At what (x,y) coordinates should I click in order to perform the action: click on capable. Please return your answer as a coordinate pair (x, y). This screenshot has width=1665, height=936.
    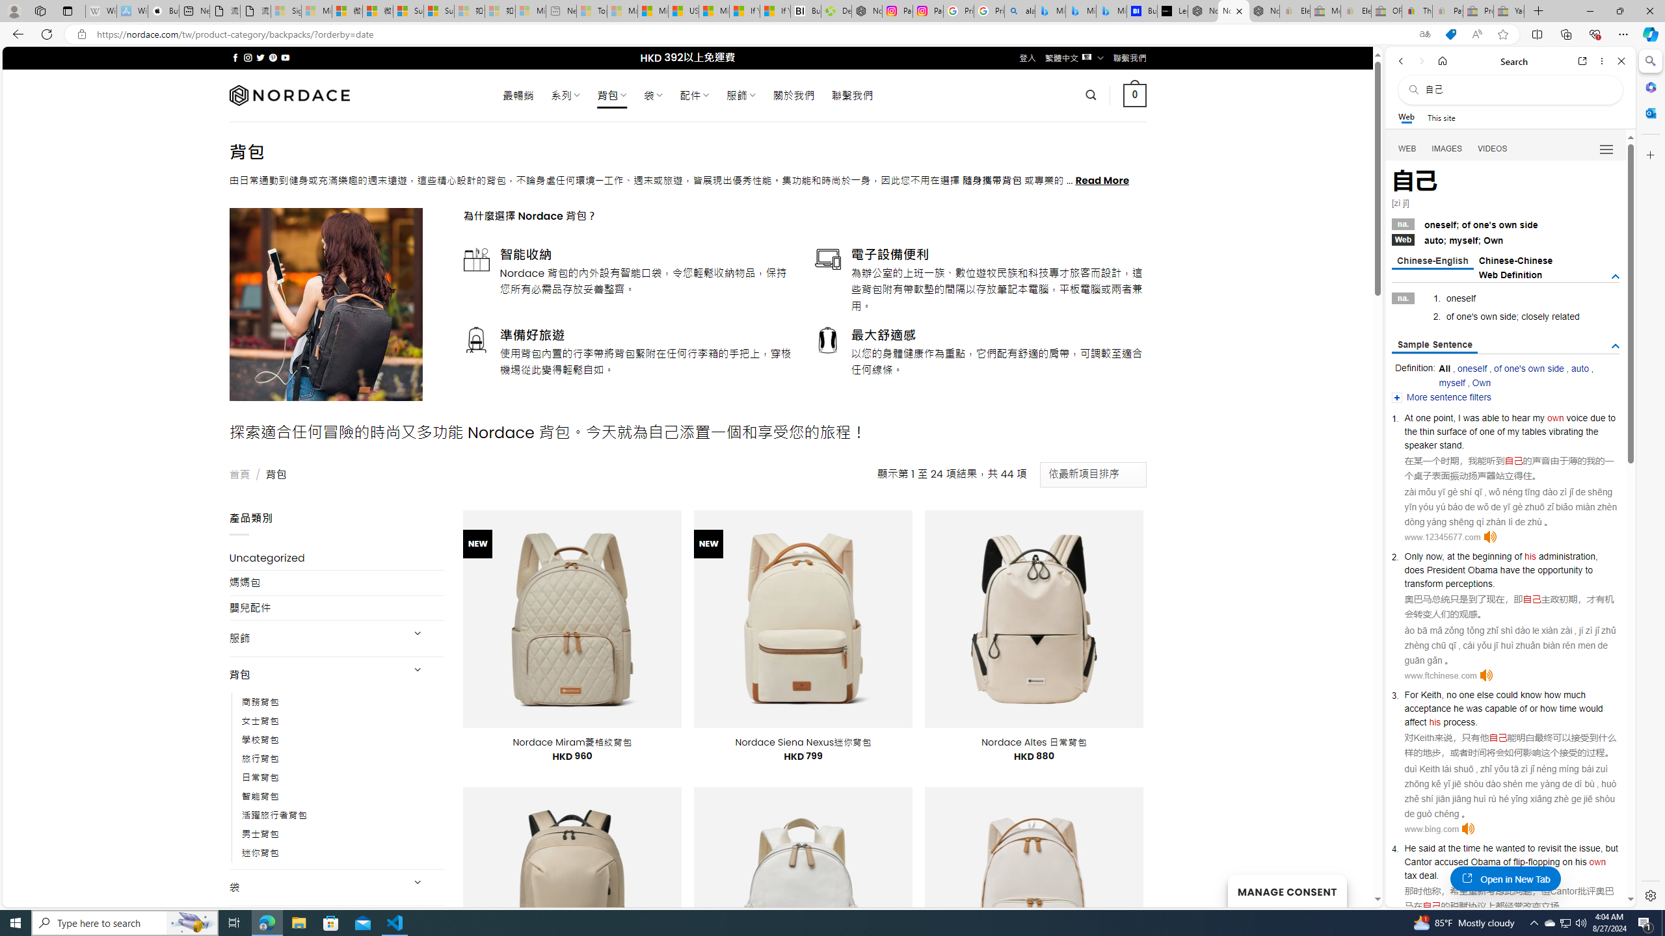
    Looking at the image, I should click on (1501, 708).